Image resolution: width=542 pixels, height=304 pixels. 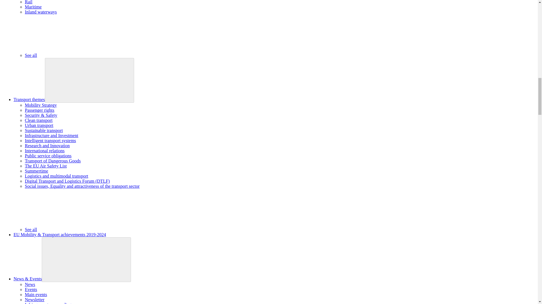 I want to click on Public service obligations, so click(x=48, y=156).